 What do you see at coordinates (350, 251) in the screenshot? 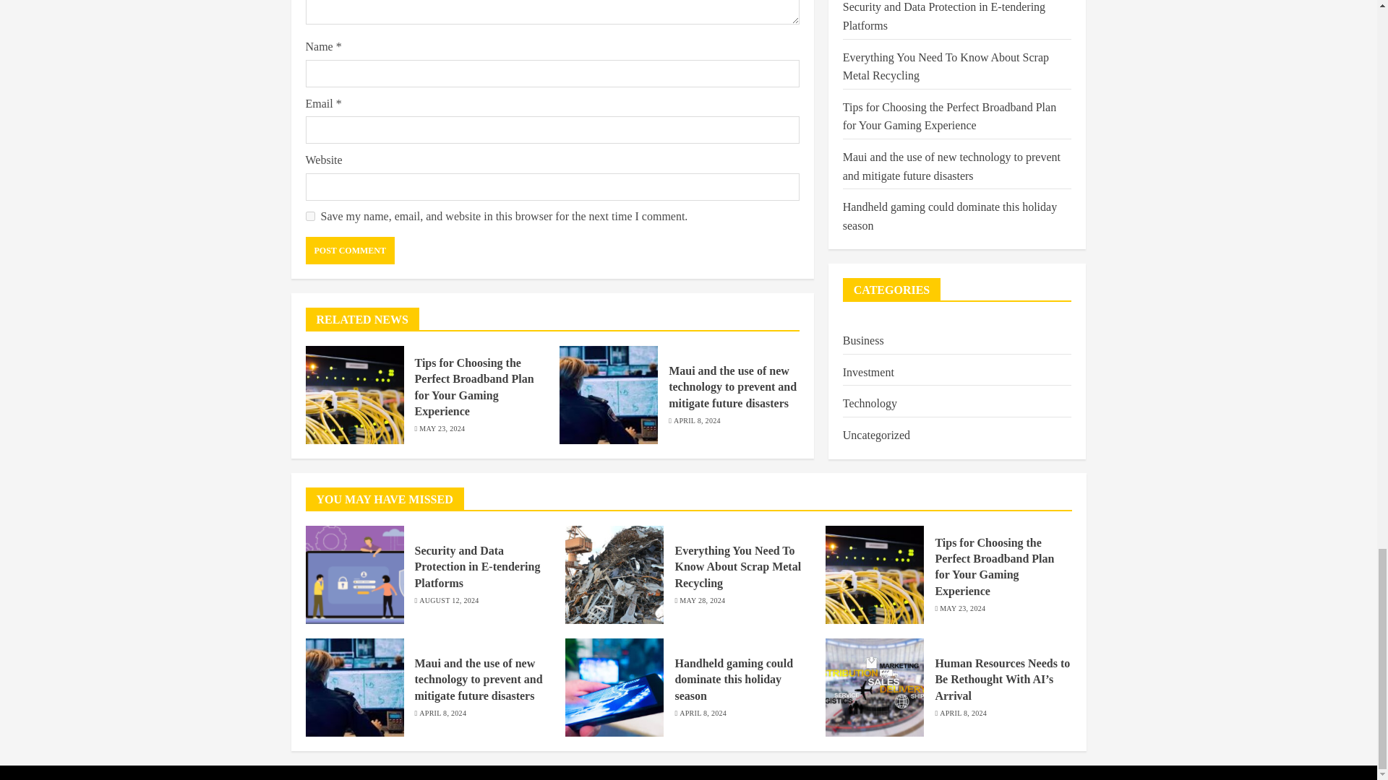
I see `Post Comment` at bounding box center [350, 251].